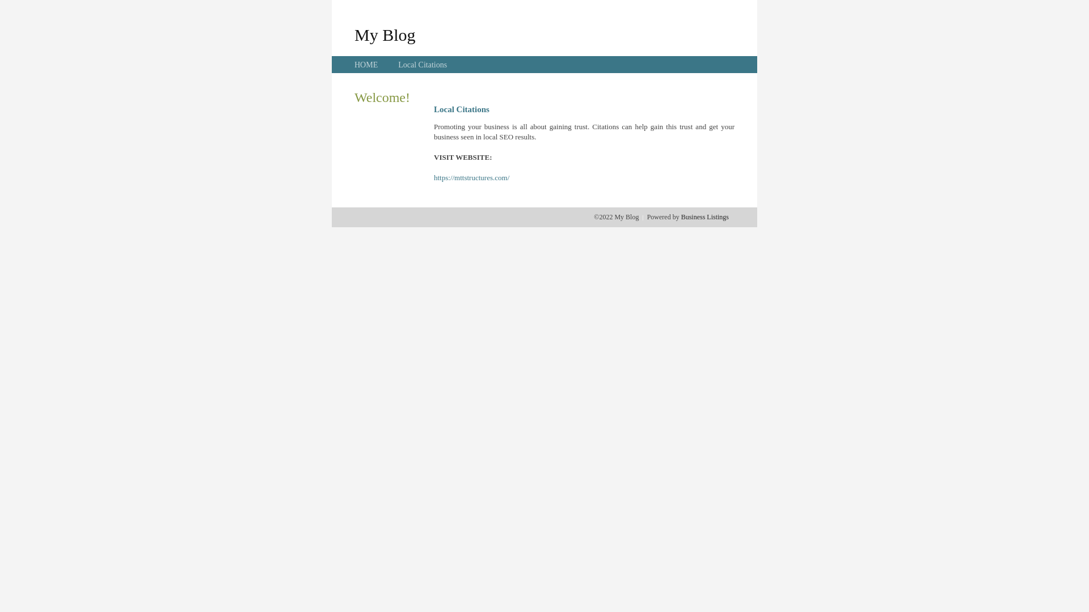  Describe the element at coordinates (385, 35) in the screenshot. I see `My Blog` at that location.